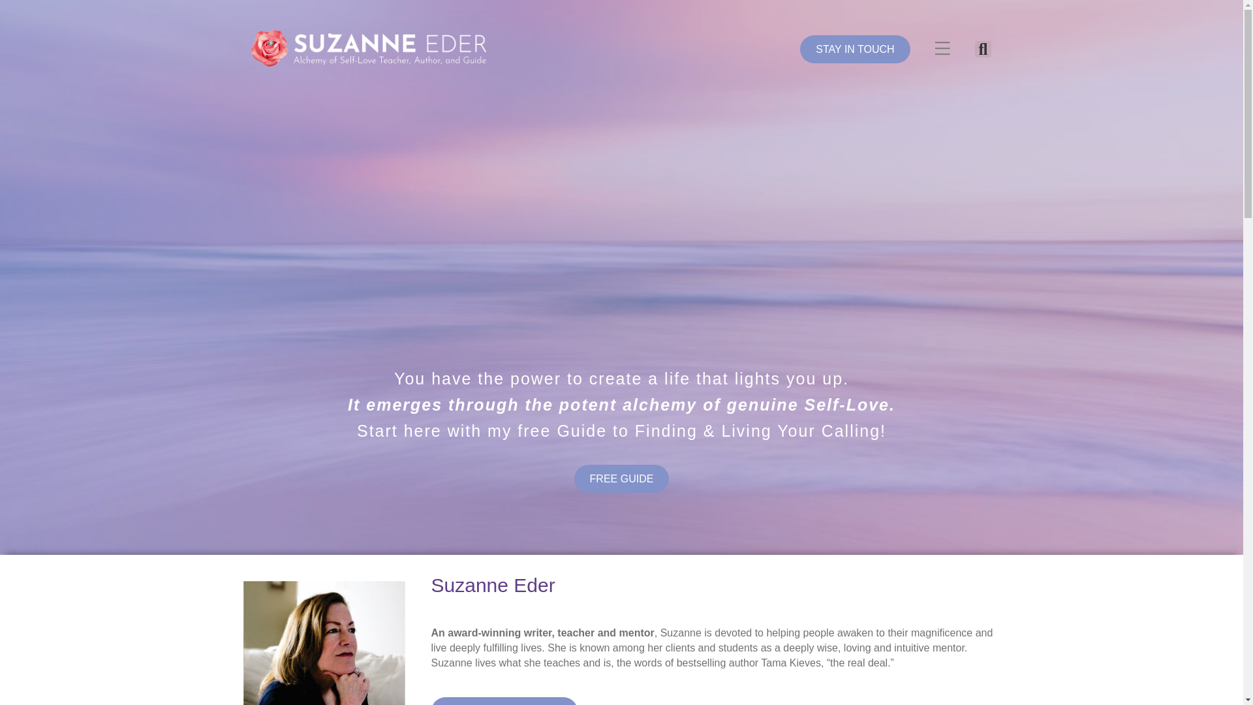  Describe the element at coordinates (621, 478) in the screenshot. I see `FREE GUIDE` at that location.